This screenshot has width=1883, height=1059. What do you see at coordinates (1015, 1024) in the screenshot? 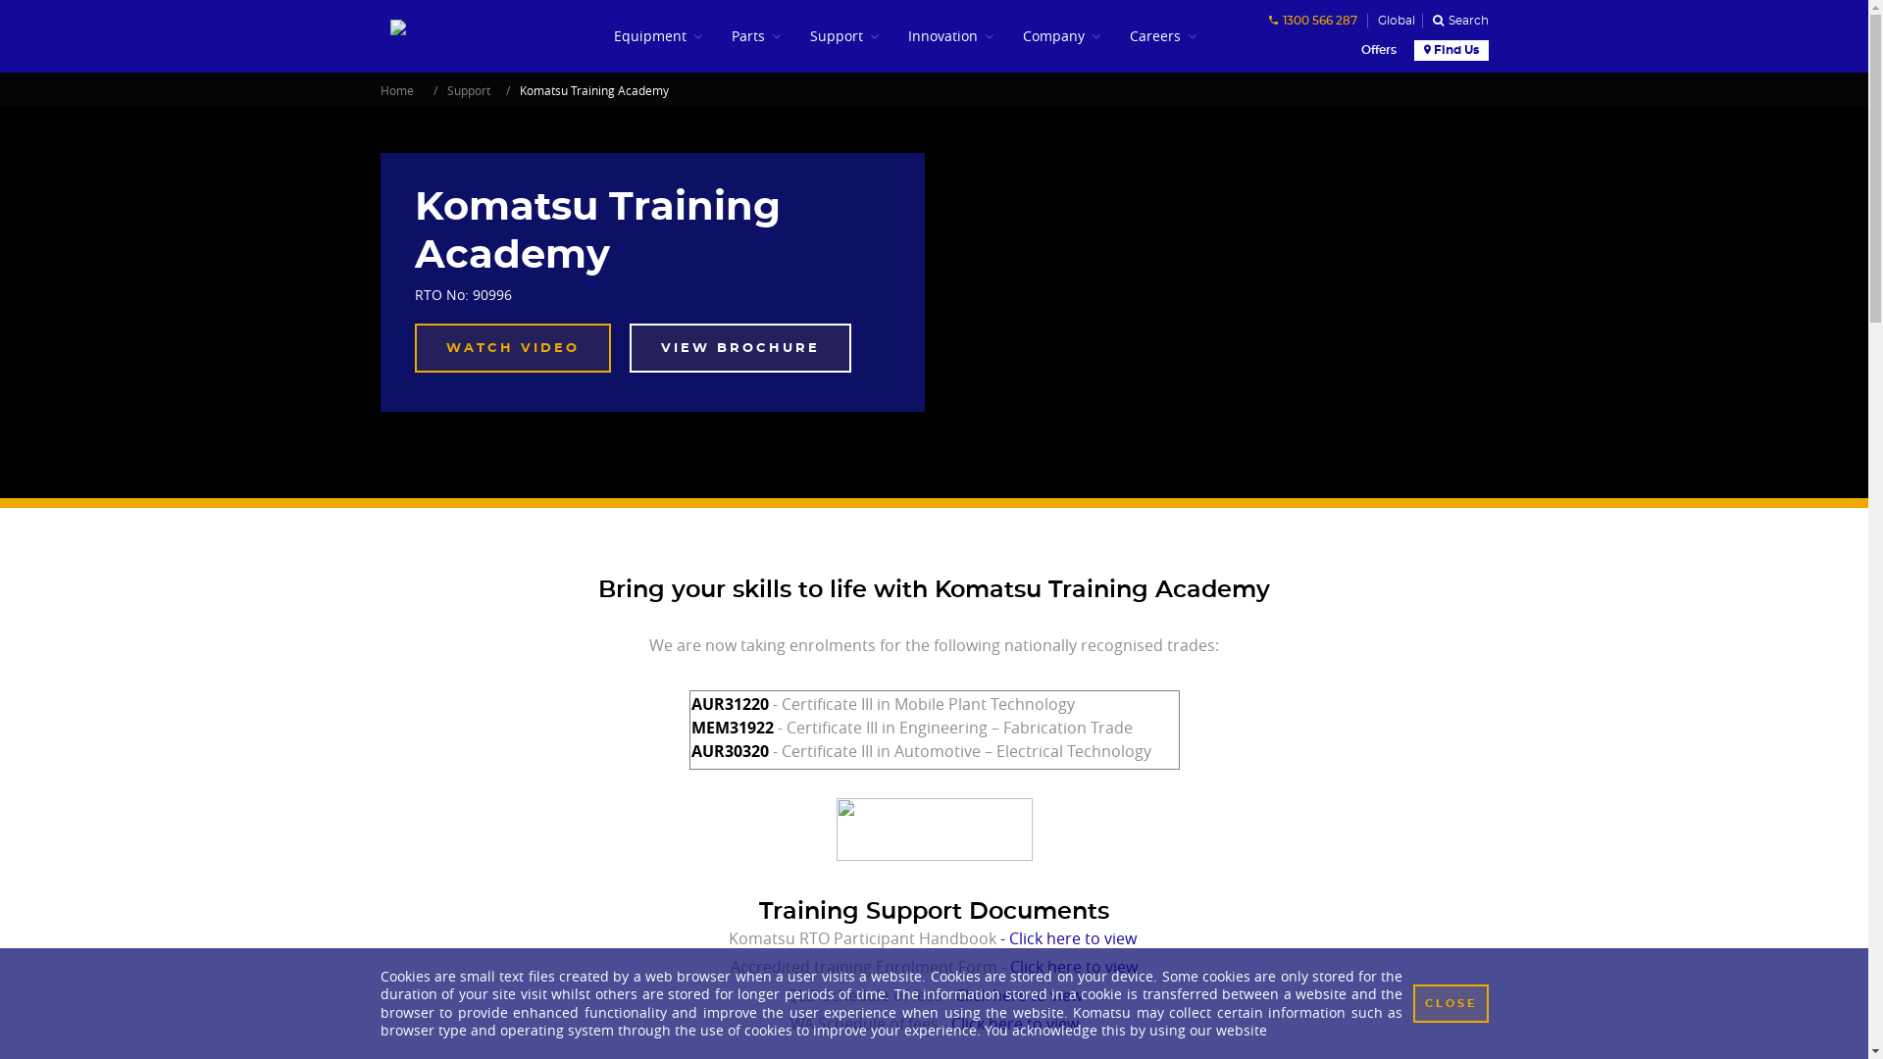
I see `Click here to view` at bounding box center [1015, 1024].